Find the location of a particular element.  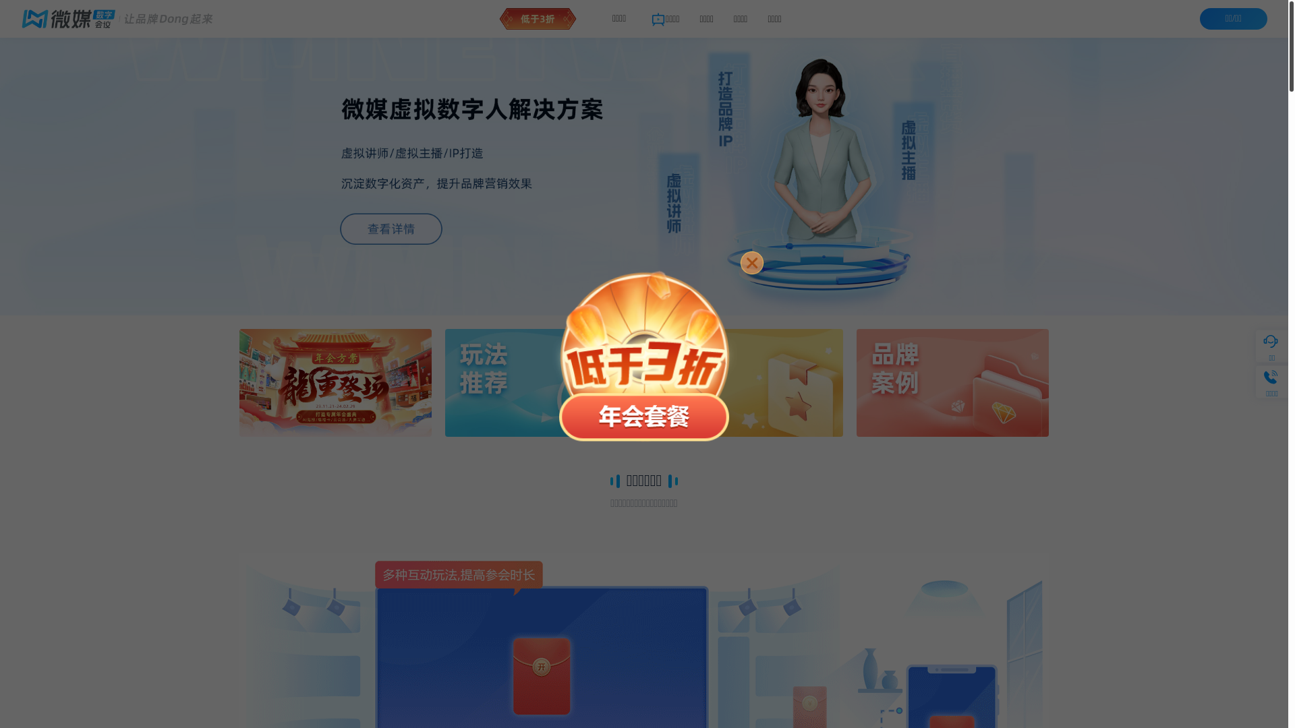

  is located at coordinates (541, 383).